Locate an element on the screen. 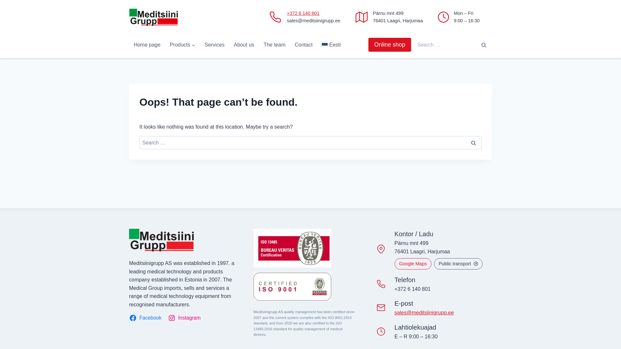 Image resolution: width=621 pixels, height=349 pixels. Online shop is located at coordinates (389, 45).